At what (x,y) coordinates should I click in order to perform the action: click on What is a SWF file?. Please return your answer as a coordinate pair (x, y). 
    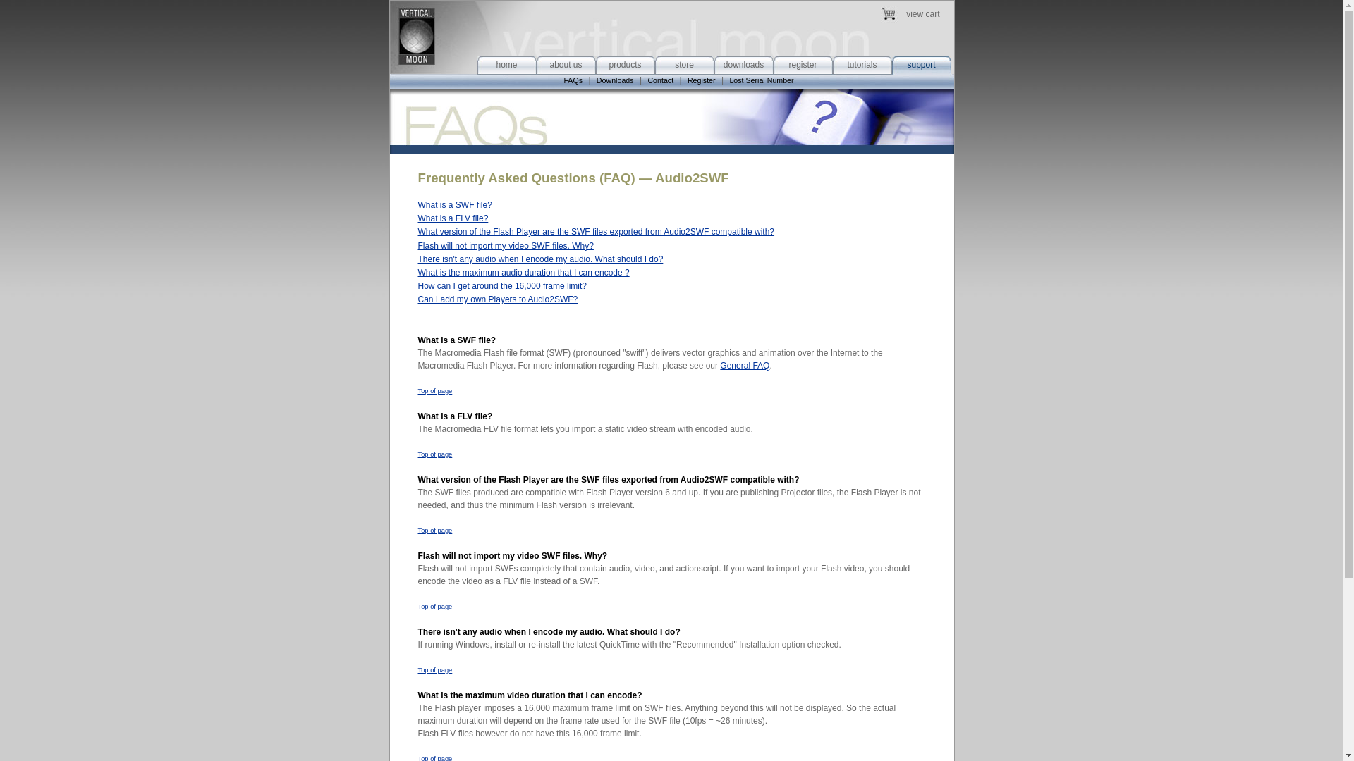
    Looking at the image, I should click on (454, 205).